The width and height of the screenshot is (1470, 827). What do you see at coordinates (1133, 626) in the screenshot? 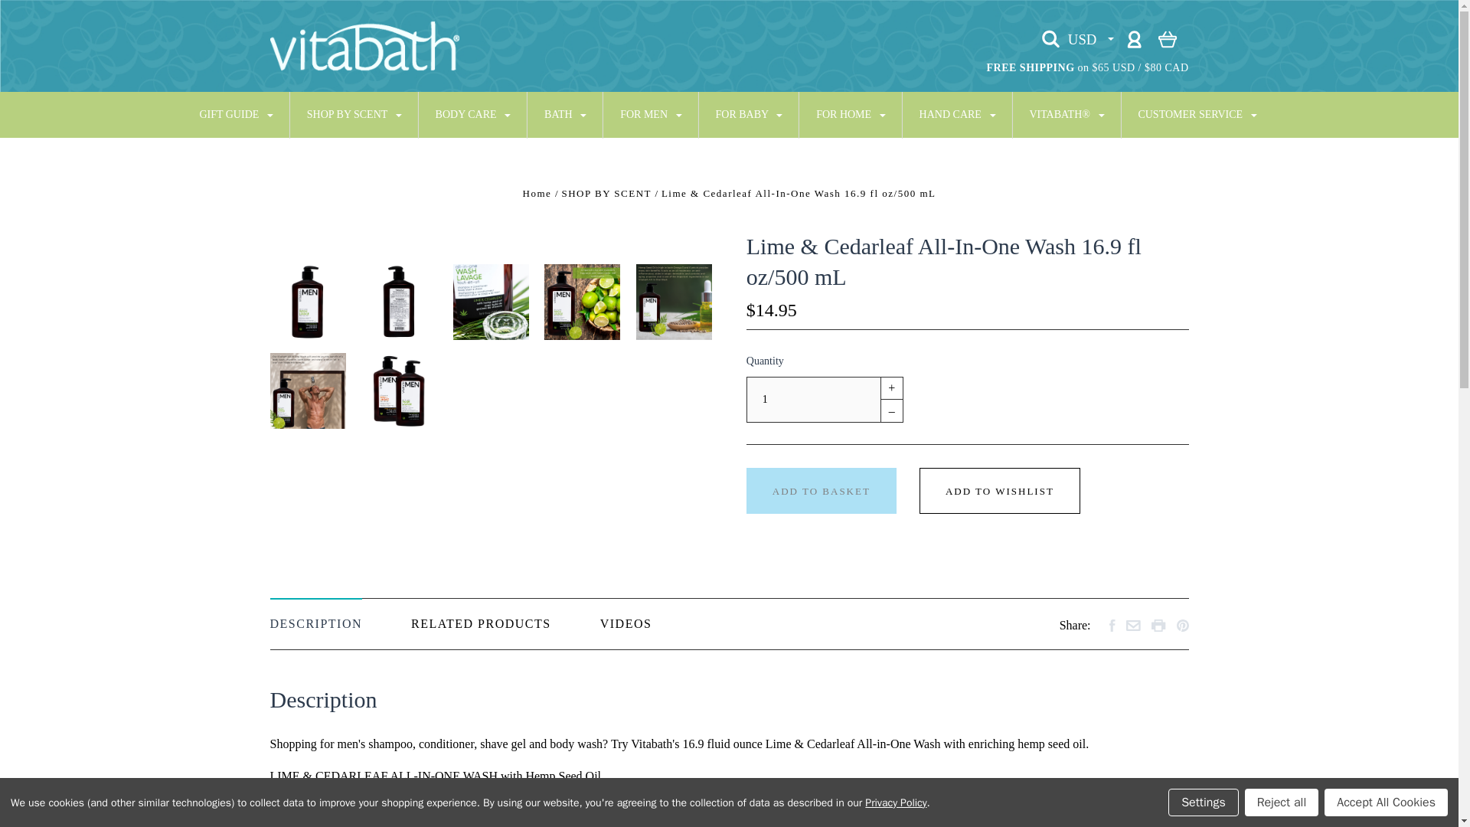
I see `email` at bounding box center [1133, 626].